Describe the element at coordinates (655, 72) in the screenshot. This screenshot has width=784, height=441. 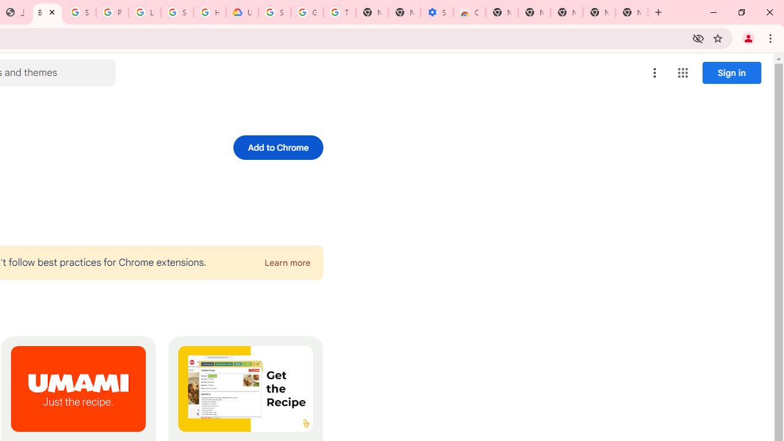
I see `More options menu` at that location.